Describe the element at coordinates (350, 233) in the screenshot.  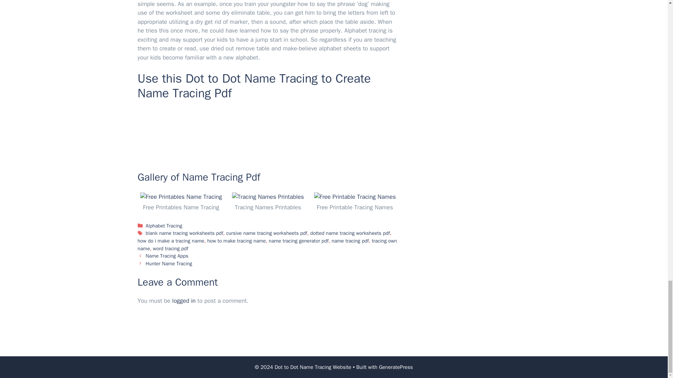
I see `dotted name tracing worksheets pdf` at that location.